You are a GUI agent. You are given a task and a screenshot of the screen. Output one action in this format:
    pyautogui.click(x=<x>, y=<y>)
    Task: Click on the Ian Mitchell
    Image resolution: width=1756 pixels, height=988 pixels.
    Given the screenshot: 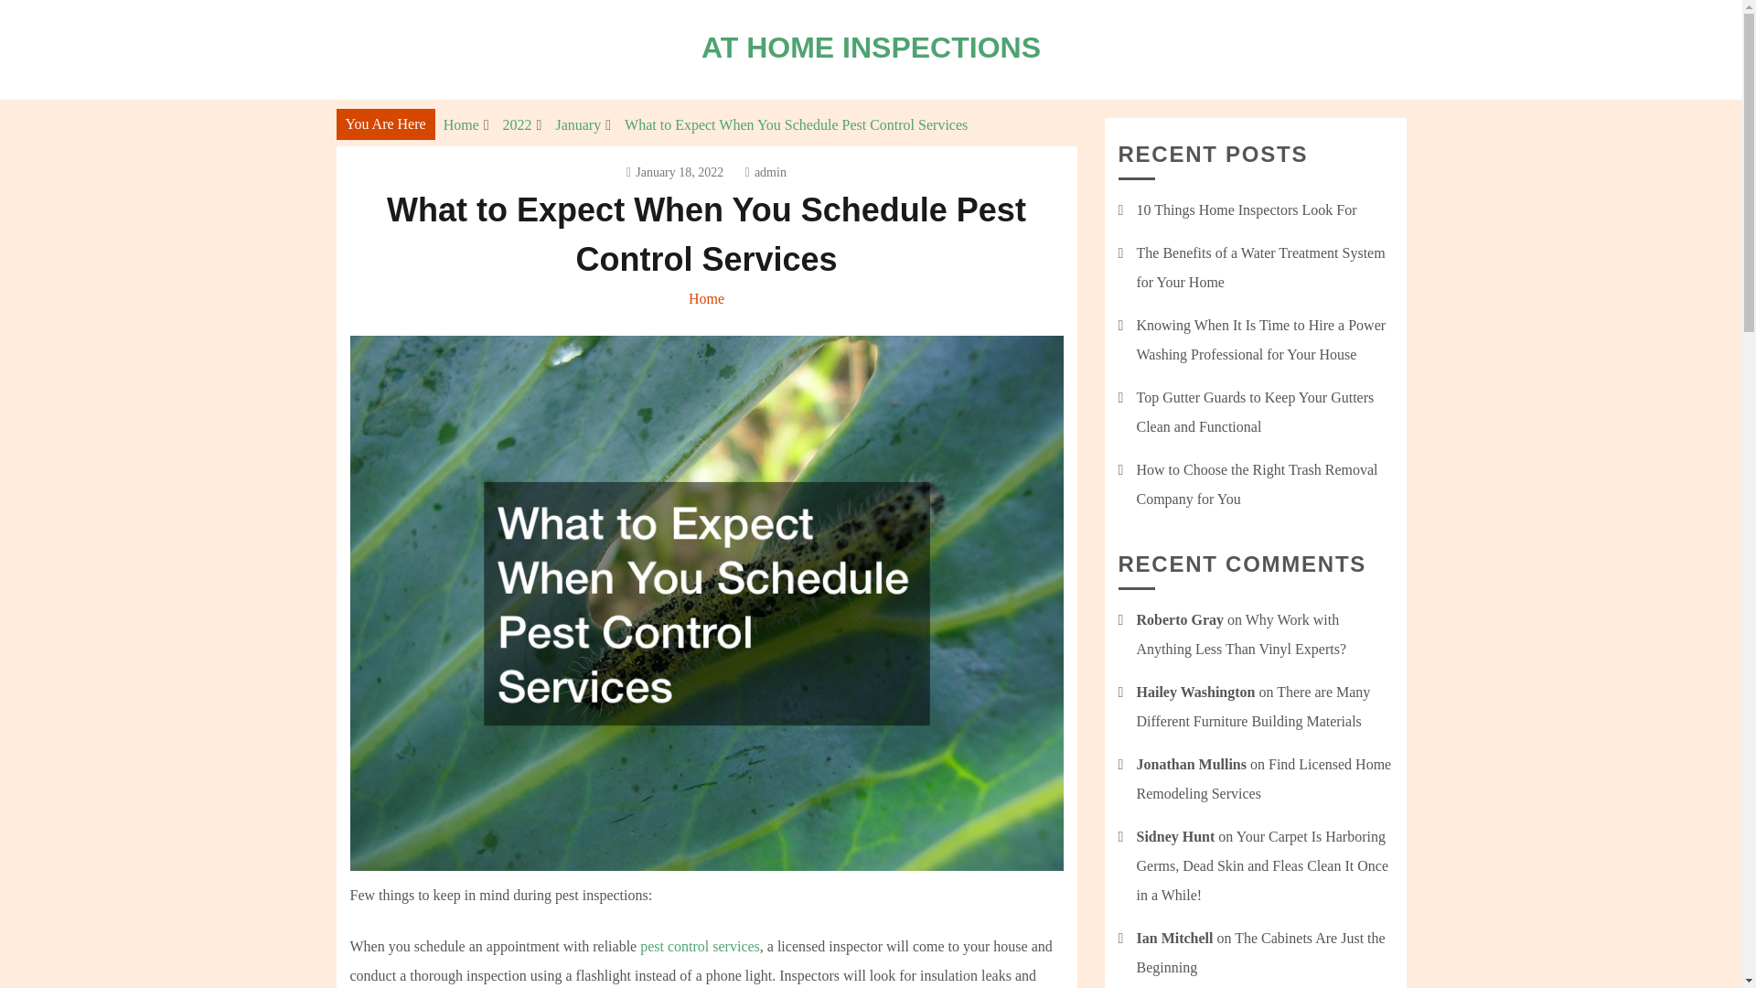 What is the action you would take?
    pyautogui.click(x=1174, y=938)
    